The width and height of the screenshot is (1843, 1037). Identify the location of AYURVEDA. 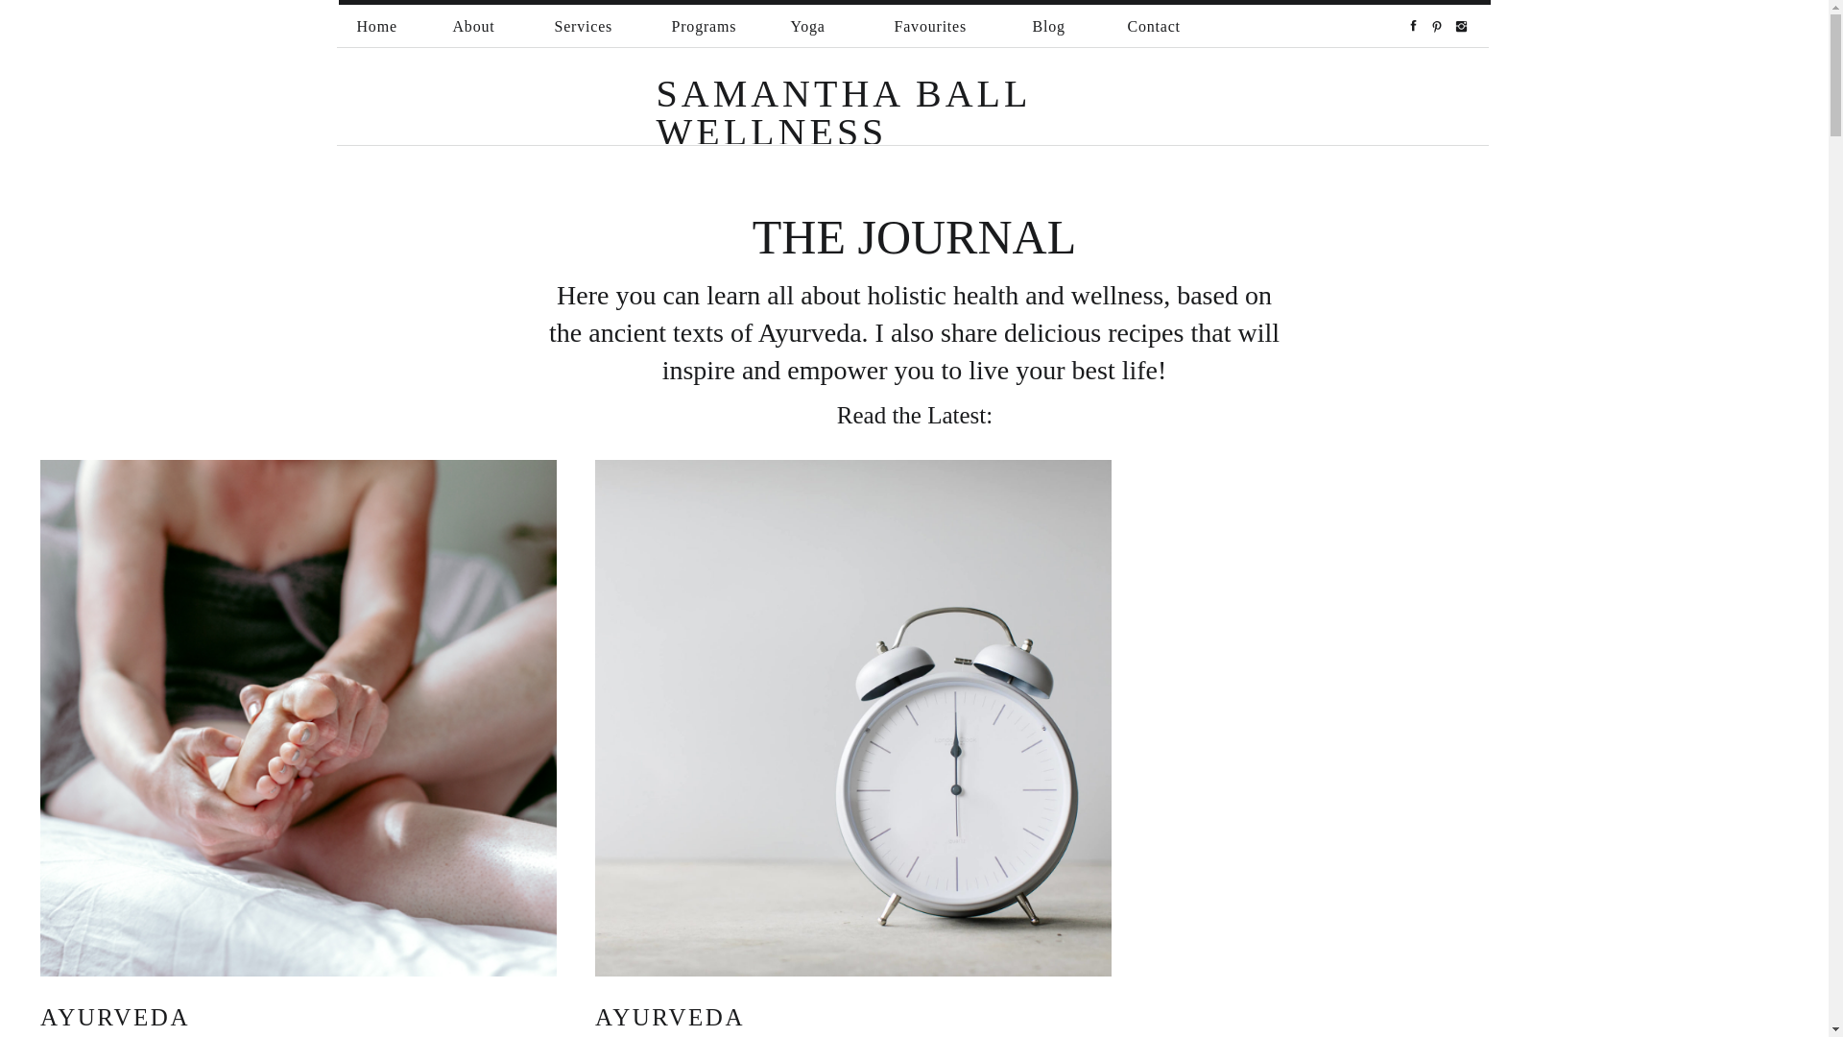
(670, 1018).